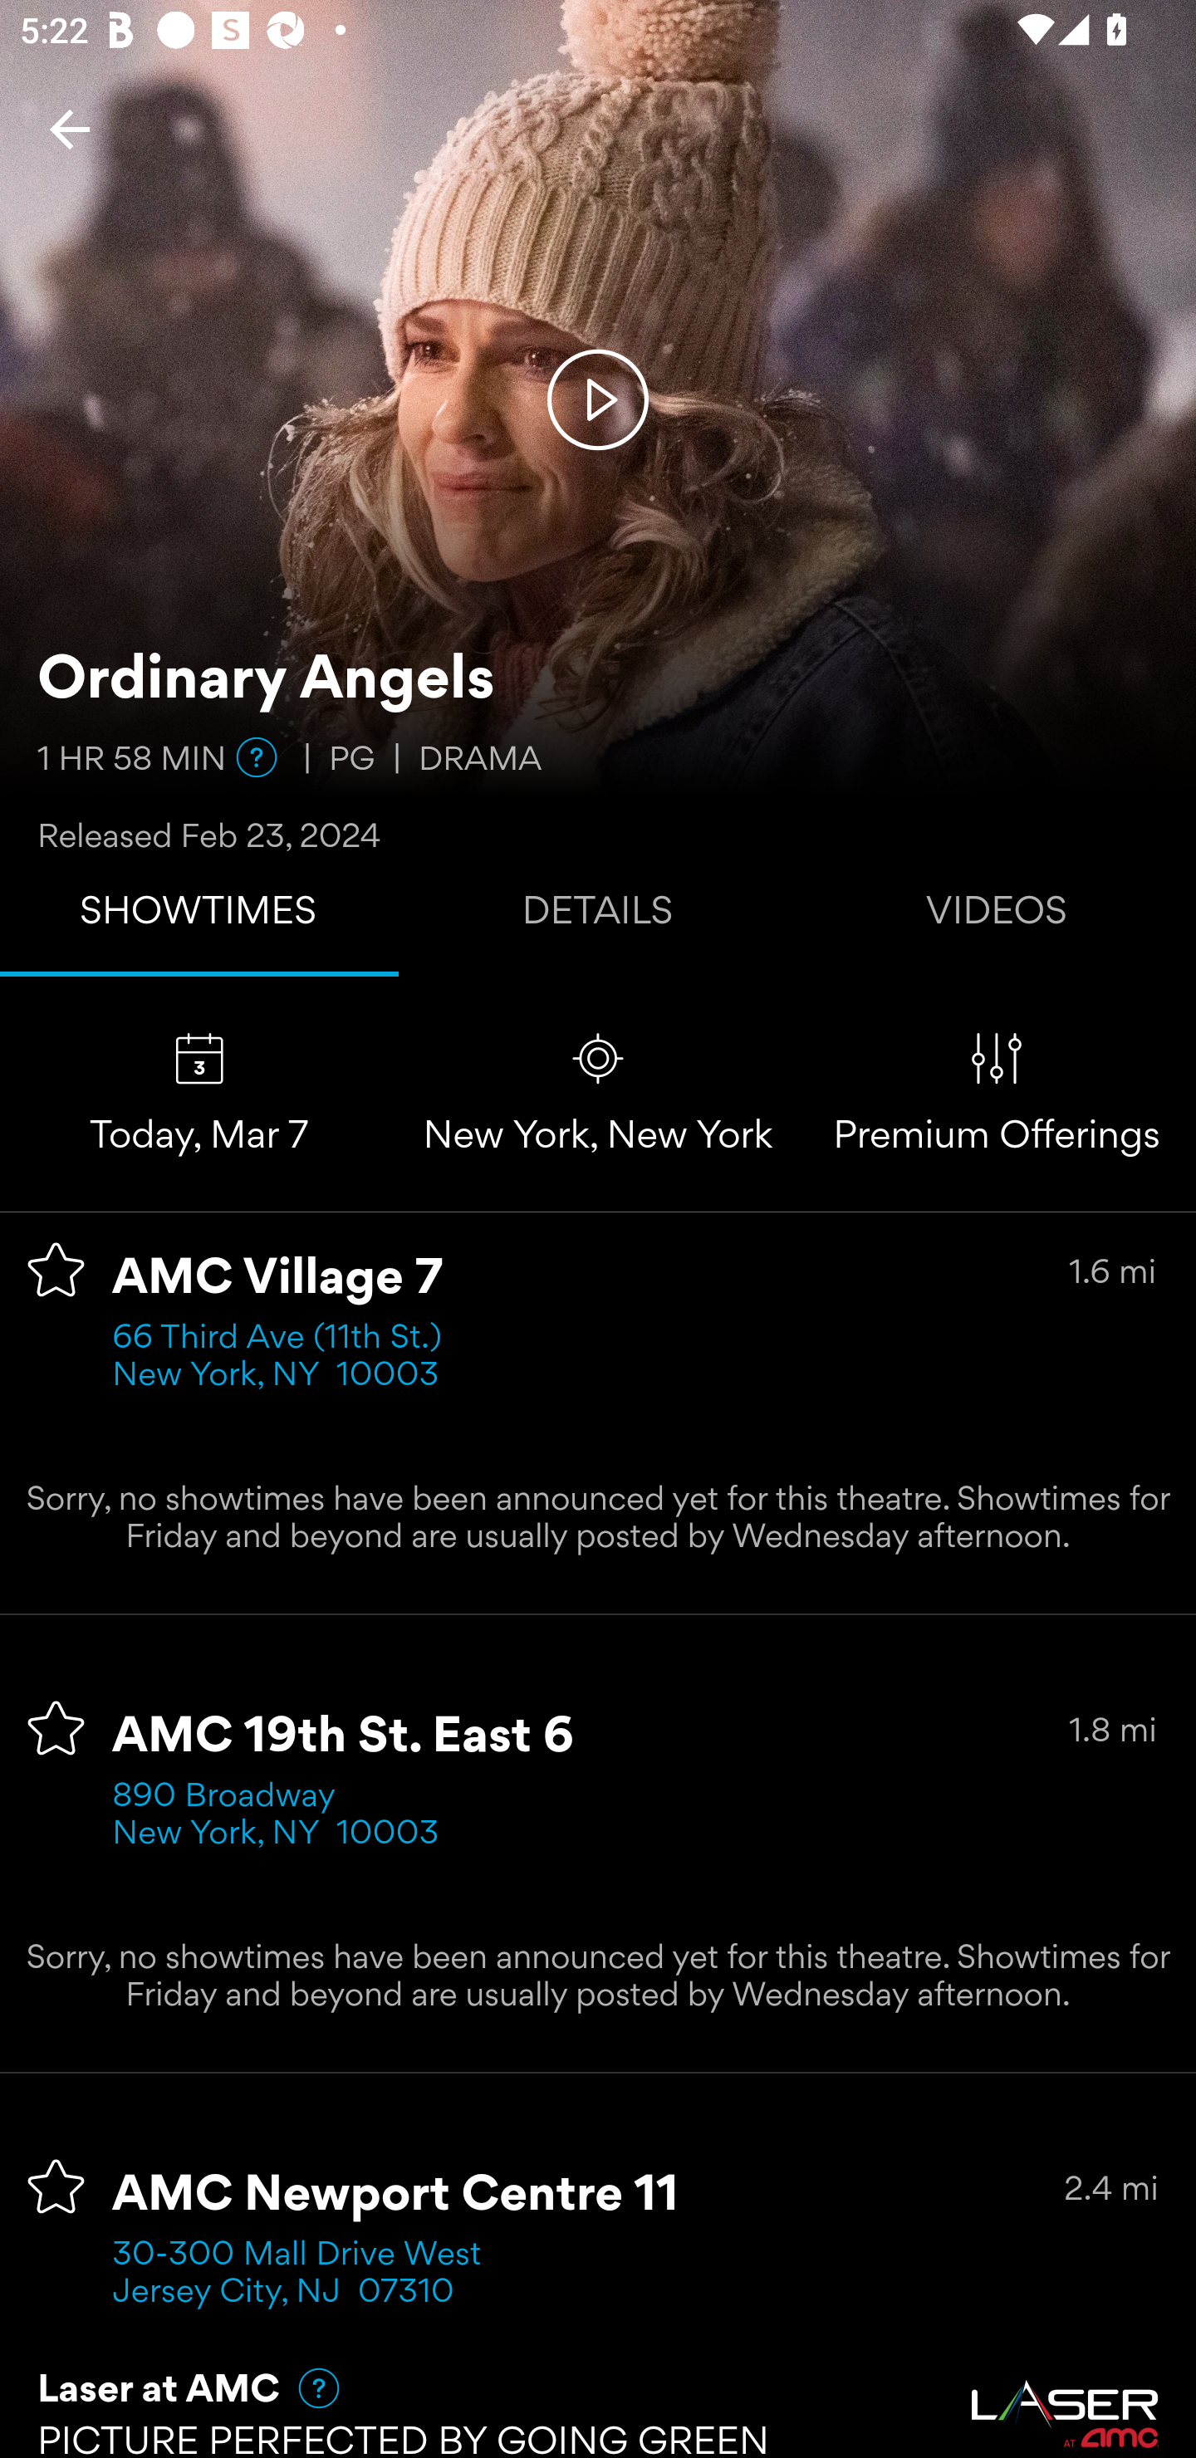 The width and height of the screenshot is (1196, 2458). I want to click on 66 Third Ave (11th St.)  
New York, NY  10003, so click(286, 1358).